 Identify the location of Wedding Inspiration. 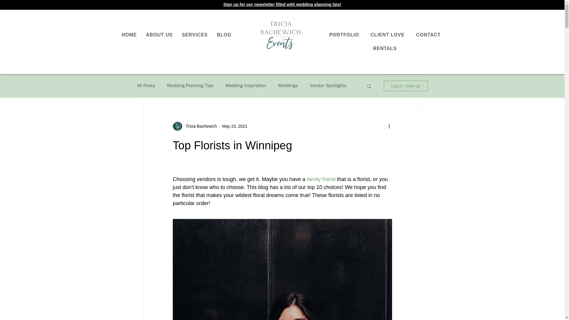
(246, 86).